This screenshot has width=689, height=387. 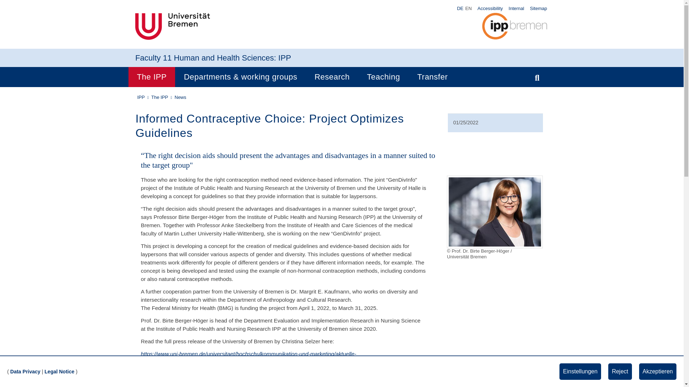 What do you see at coordinates (432, 77) in the screenshot?
I see `Transfer` at bounding box center [432, 77].